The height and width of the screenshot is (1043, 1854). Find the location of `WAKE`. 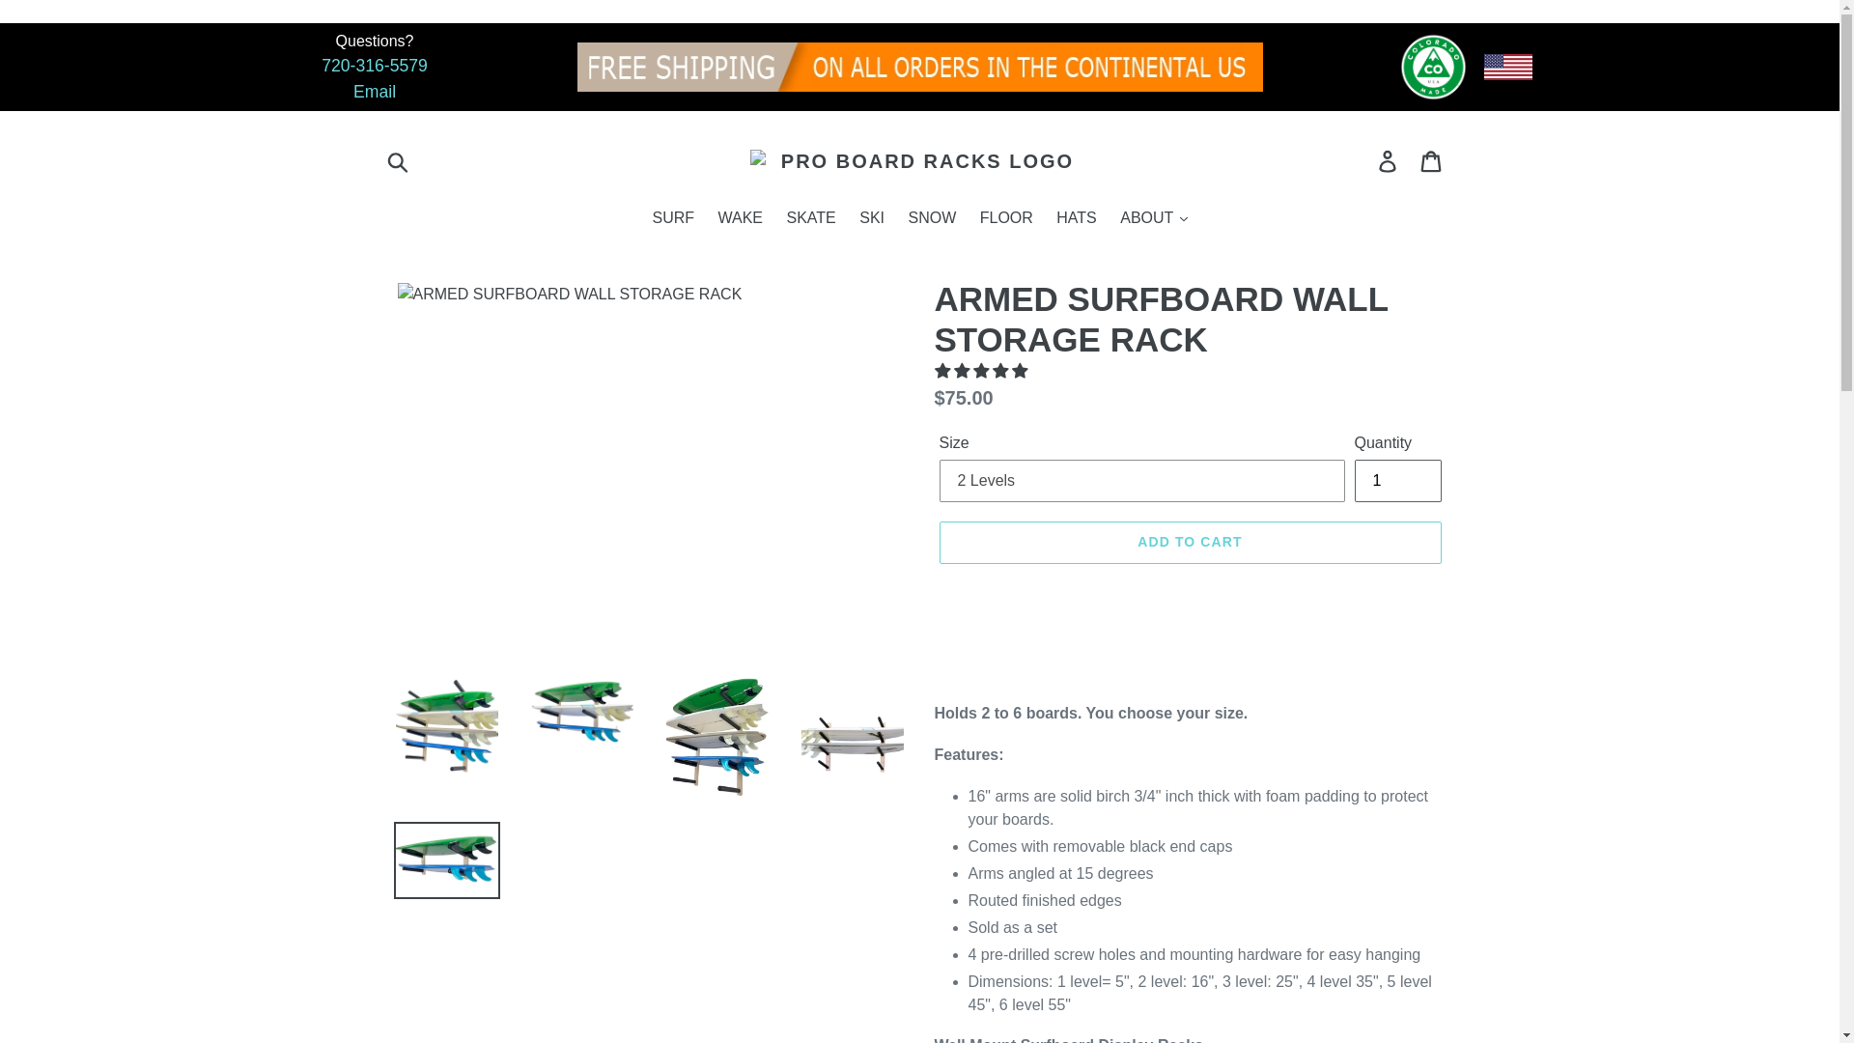

WAKE is located at coordinates (740, 218).